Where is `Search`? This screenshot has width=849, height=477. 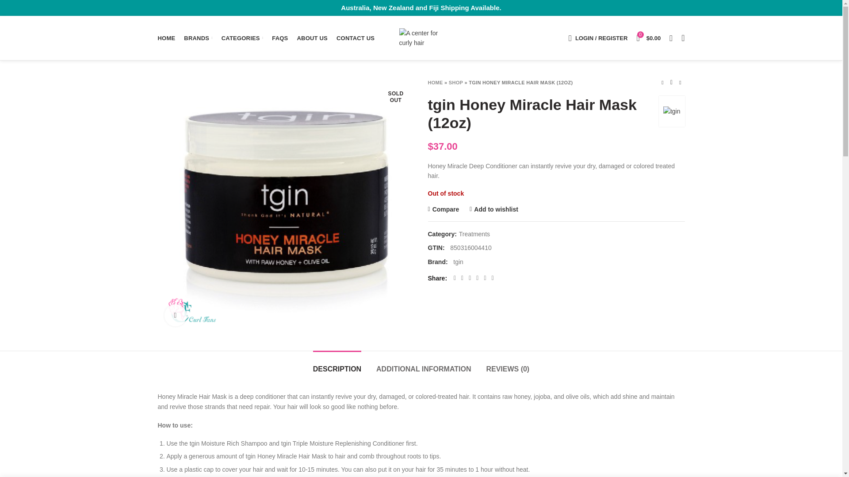
Search is located at coordinates (670, 38).